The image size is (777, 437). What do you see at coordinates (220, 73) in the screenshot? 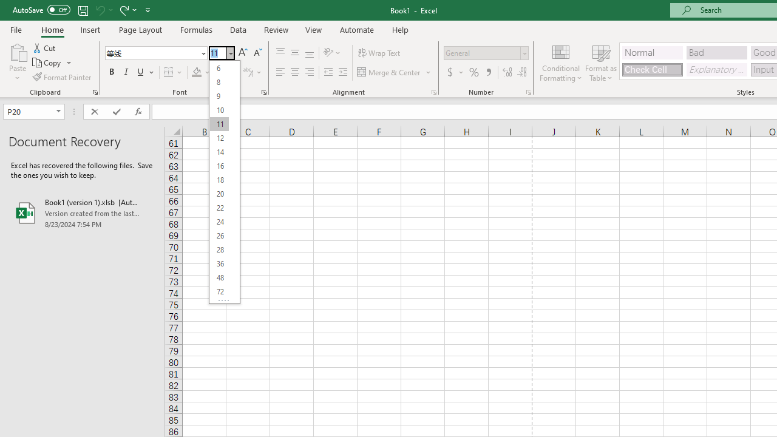
I see `Font Color RGB(255, 0, 0)` at bounding box center [220, 73].